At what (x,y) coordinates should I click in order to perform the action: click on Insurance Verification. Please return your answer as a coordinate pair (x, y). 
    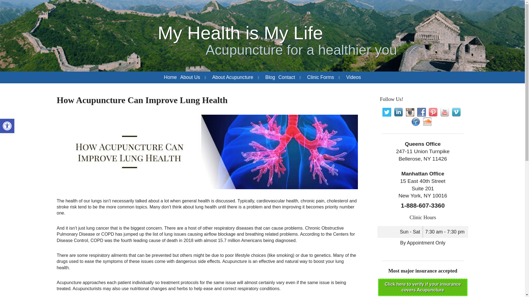
    Looking at the image, I should click on (423, 287).